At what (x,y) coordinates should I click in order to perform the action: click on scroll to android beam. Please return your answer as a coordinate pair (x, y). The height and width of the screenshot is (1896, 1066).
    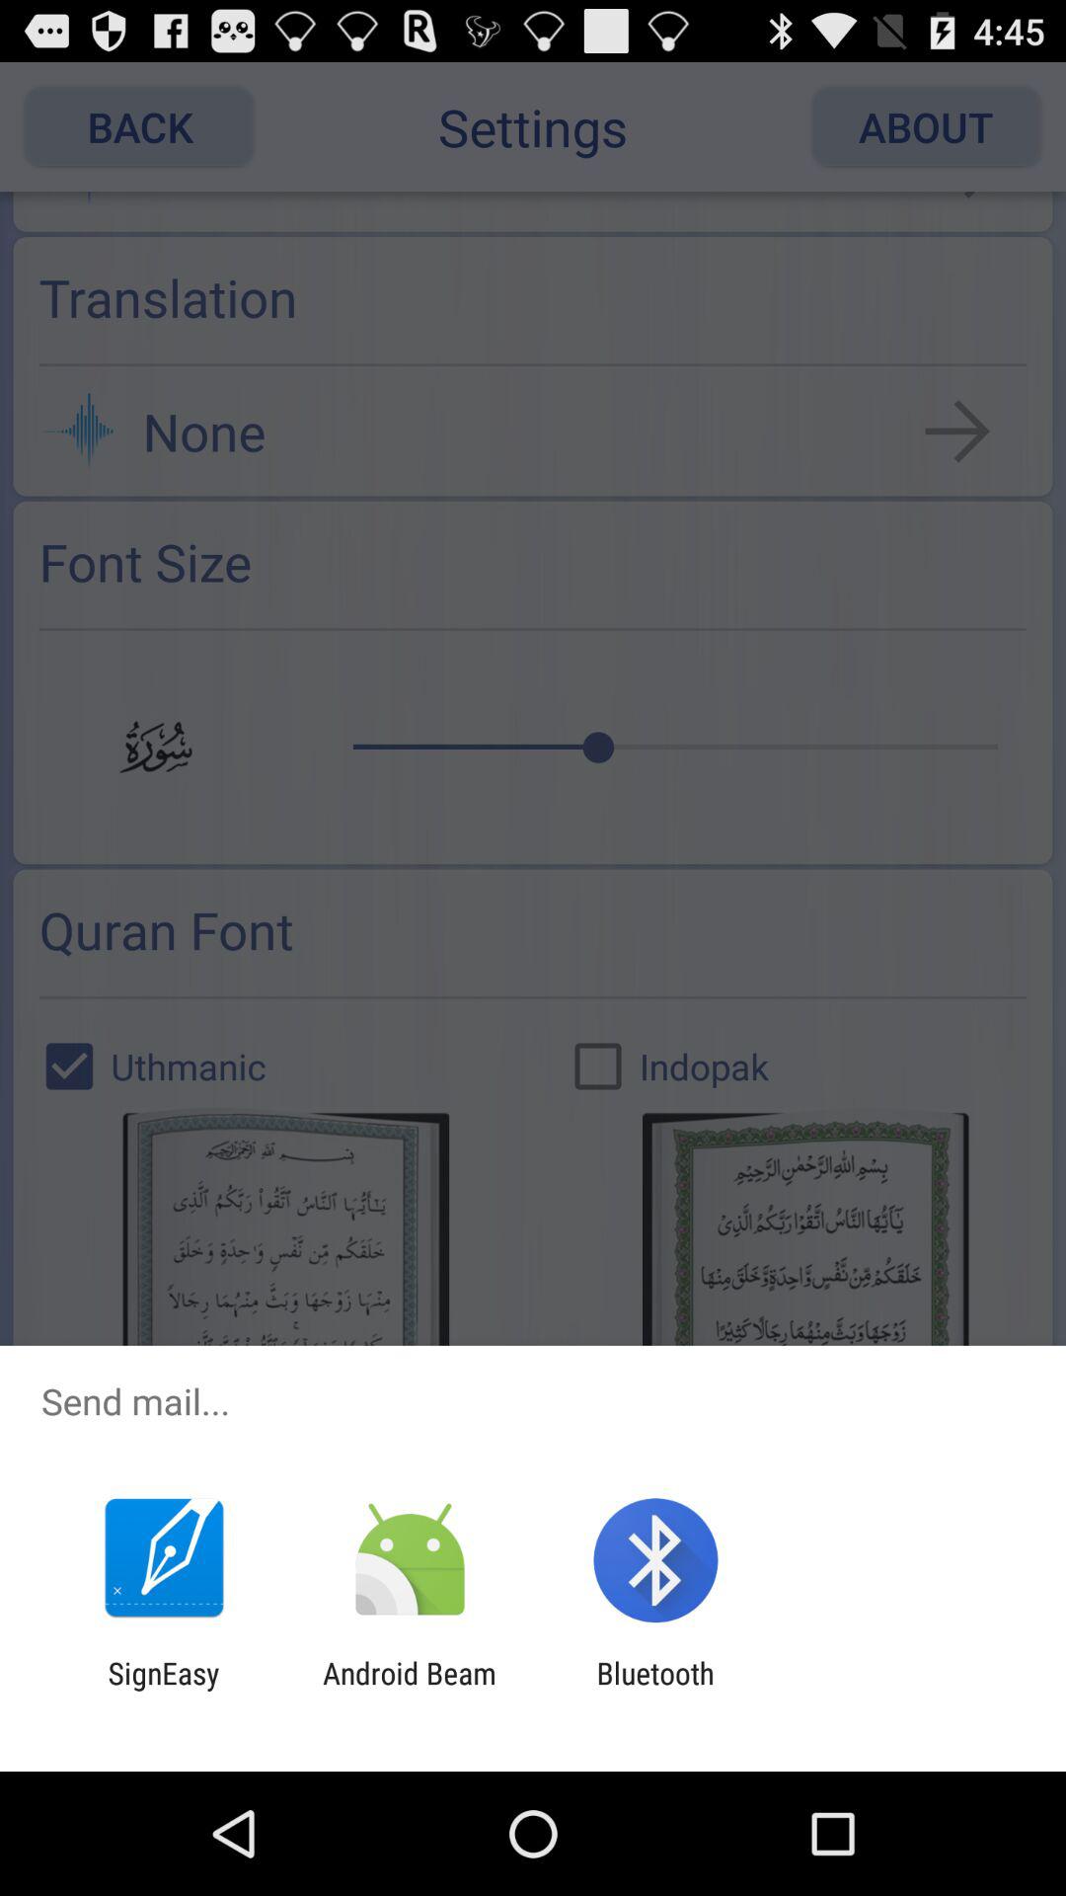
    Looking at the image, I should click on (409, 1691).